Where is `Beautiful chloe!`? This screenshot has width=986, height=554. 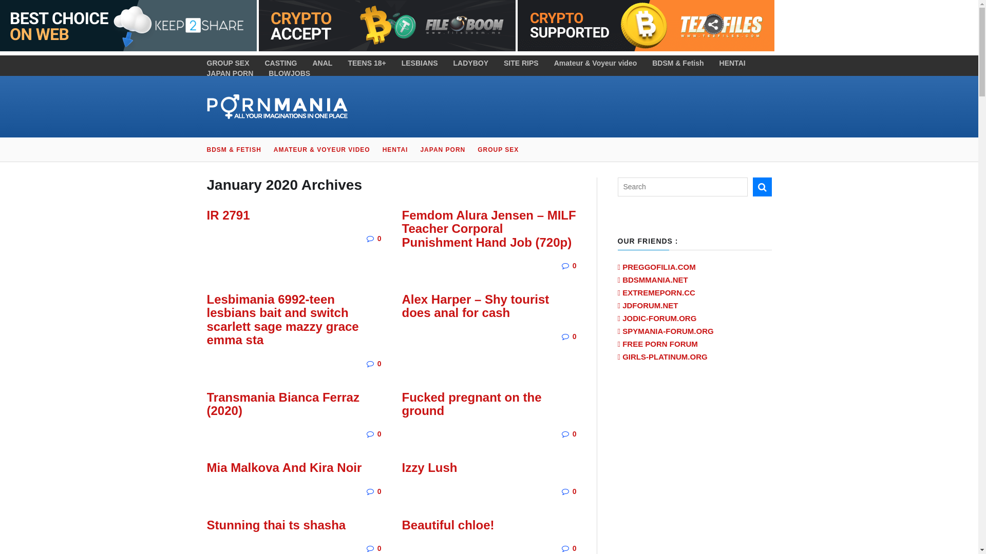
Beautiful chloe! is located at coordinates (448, 525).